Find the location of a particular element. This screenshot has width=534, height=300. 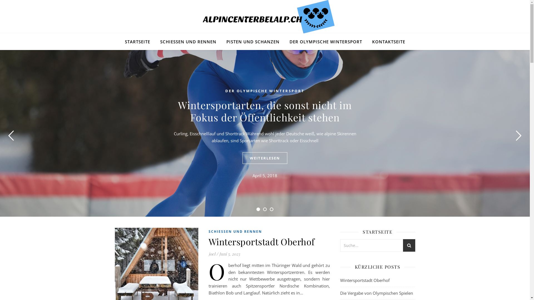

WEITERLESEN is located at coordinates (265, 158).